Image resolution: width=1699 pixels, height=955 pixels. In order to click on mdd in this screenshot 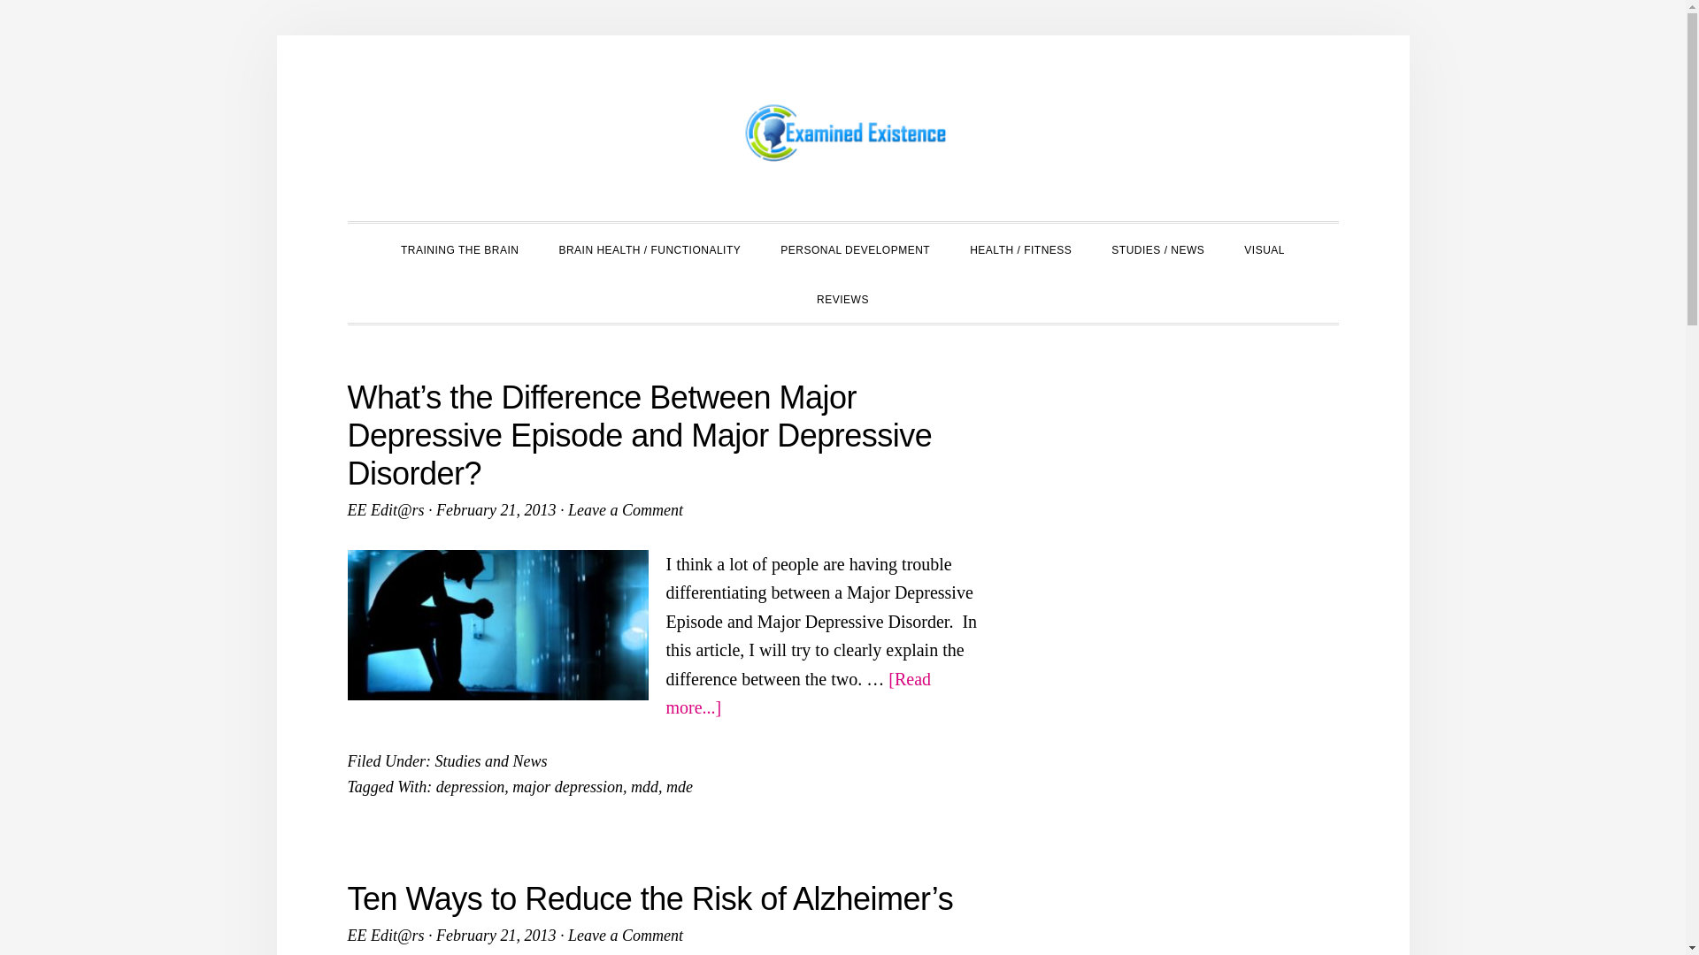, I will do `click(644, 787)`.